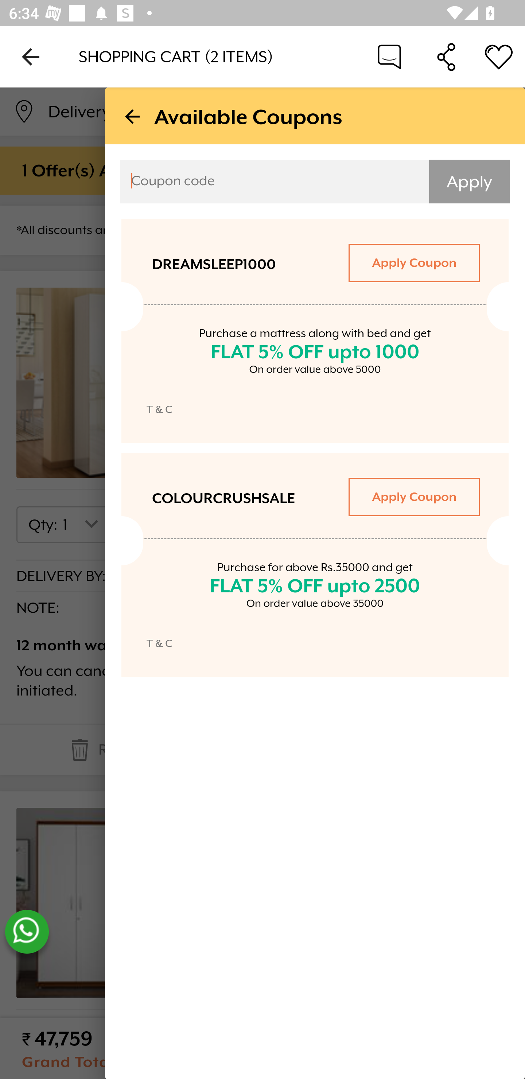  What do you see at coordinates (446, 56) in the screenshot?
I see `Share Cart` at bounding box center [446, 56].